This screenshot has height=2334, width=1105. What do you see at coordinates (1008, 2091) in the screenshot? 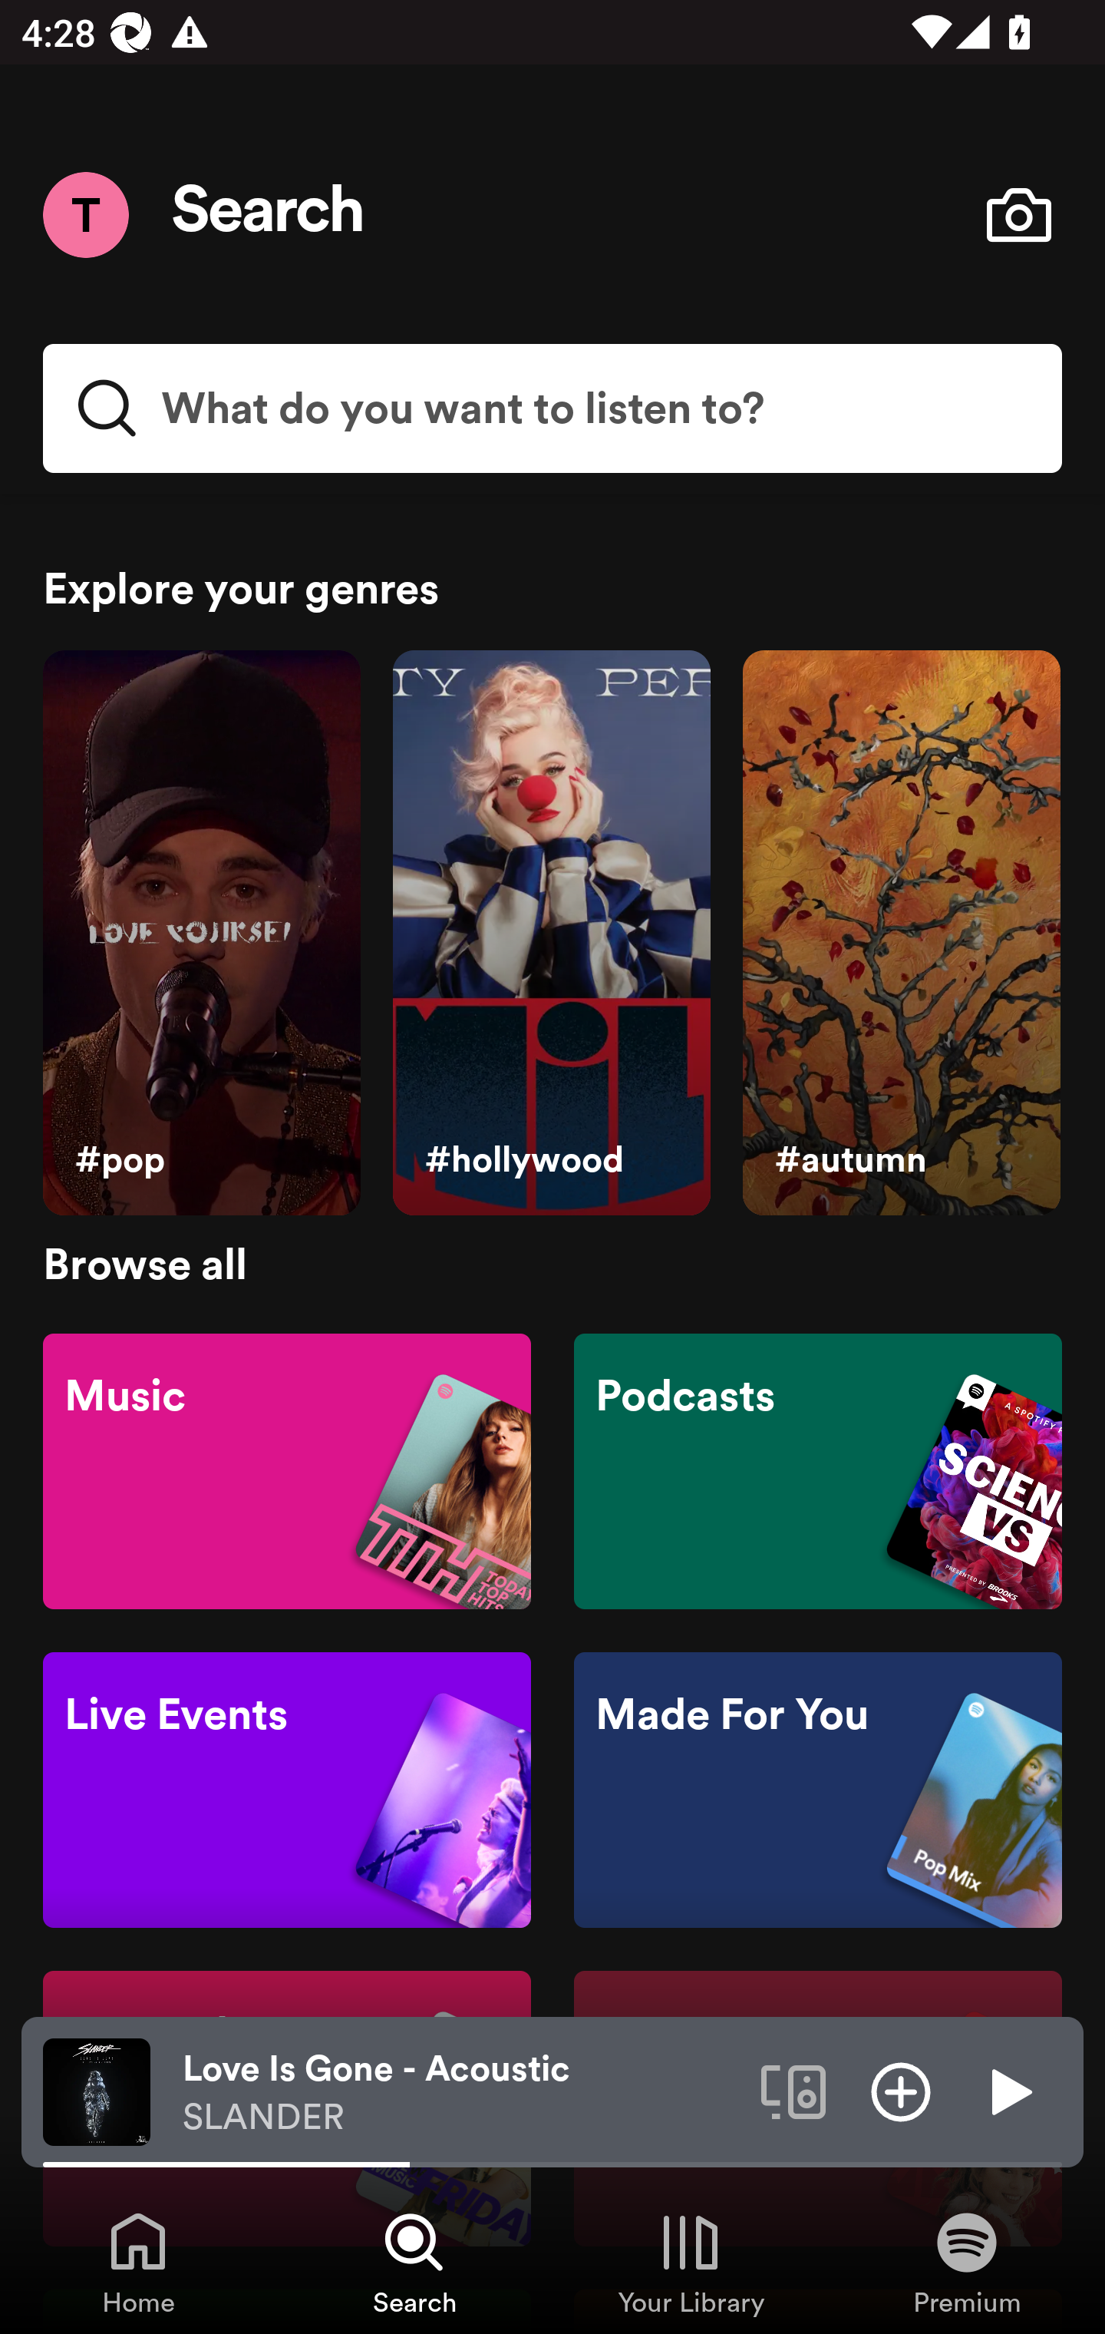
I see `Play` at bounding box center [1008, 2091].